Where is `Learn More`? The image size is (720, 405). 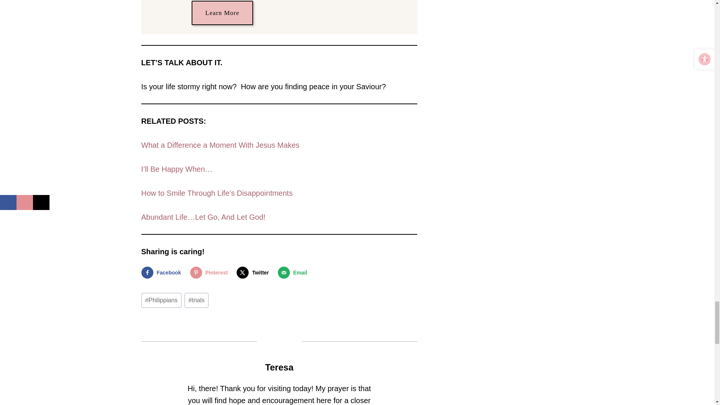 Learn More is located at coordinates (222, 13).